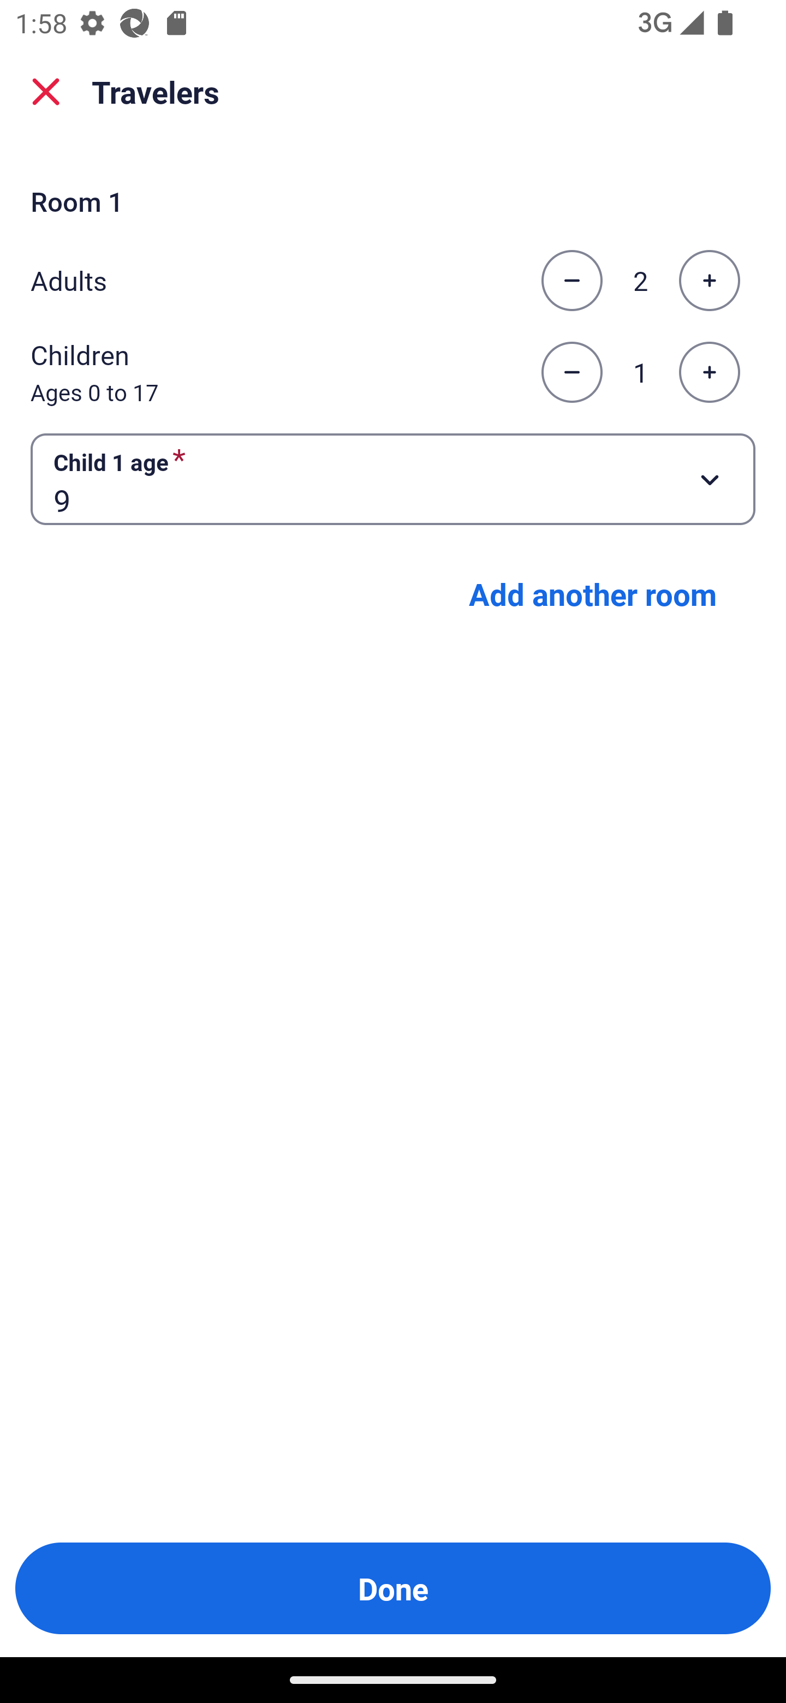 The height and width of the screenshot is (1703, 786). Describe the element at coordinates (709, 281) in the screenshot. I see `Increase the number of adults` at that location.